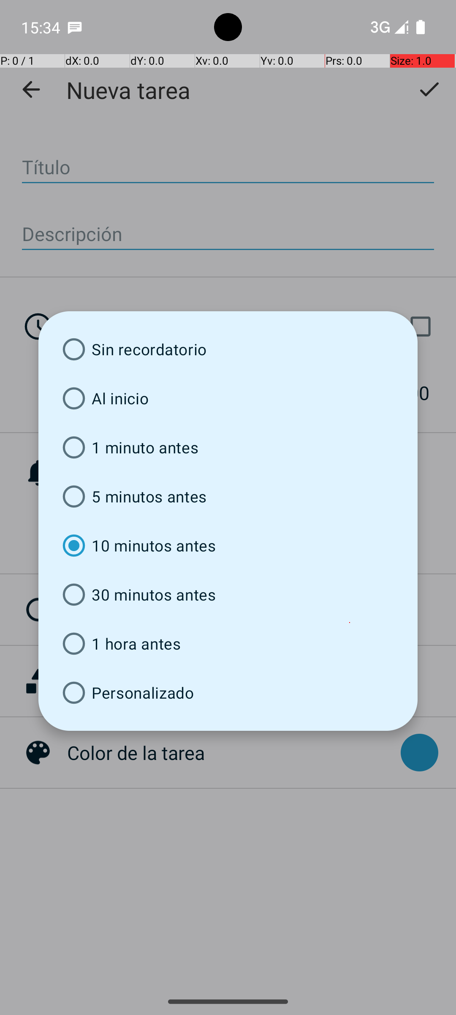 The width and height of the screenshot is (456, 1015). What do you see at coordinates (228, 398) in the screenshot?
I see `Al inicio` at bounding box center [228, 398].